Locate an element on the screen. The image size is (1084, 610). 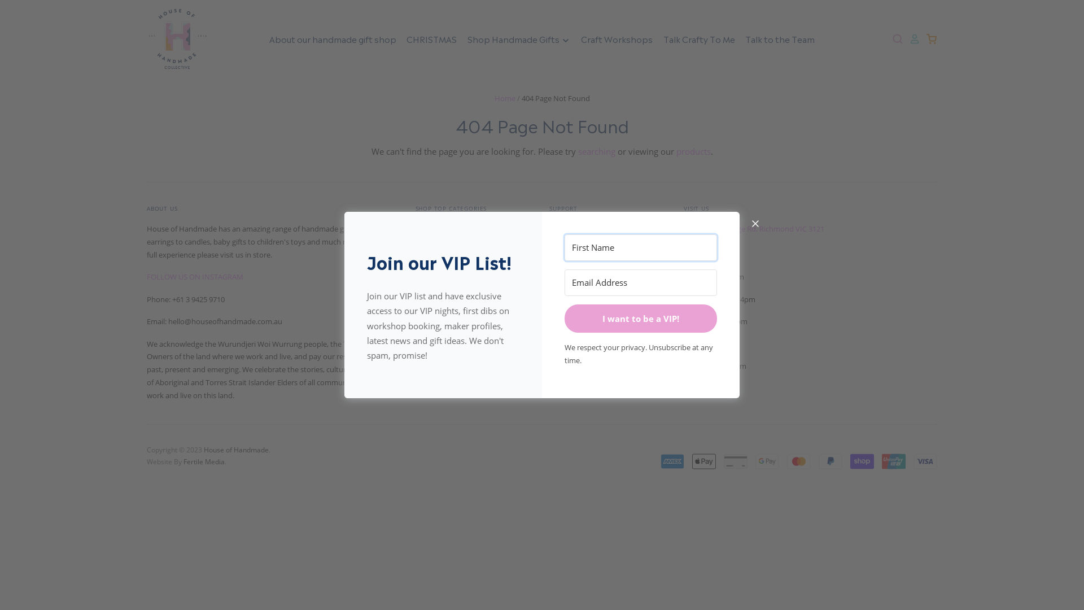
Handmade Baby Gifts is located at coordinates (452, 229).